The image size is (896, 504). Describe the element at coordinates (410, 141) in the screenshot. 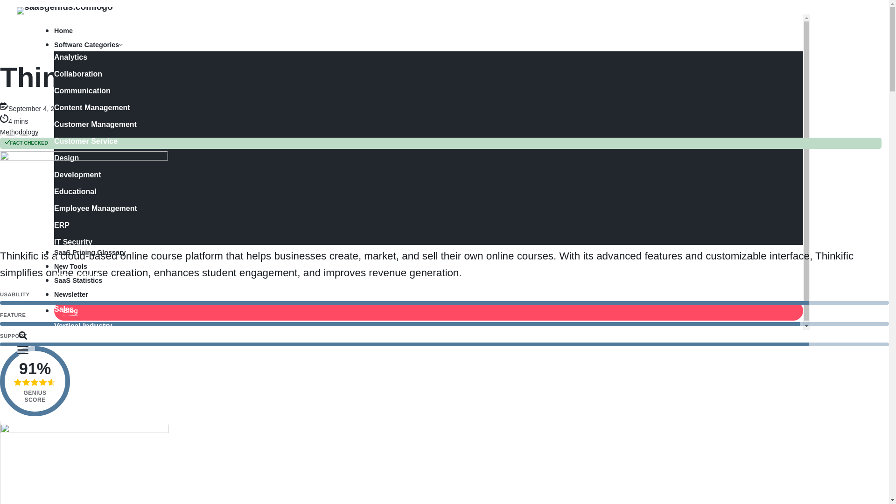

I see `Customer Service` at that location.